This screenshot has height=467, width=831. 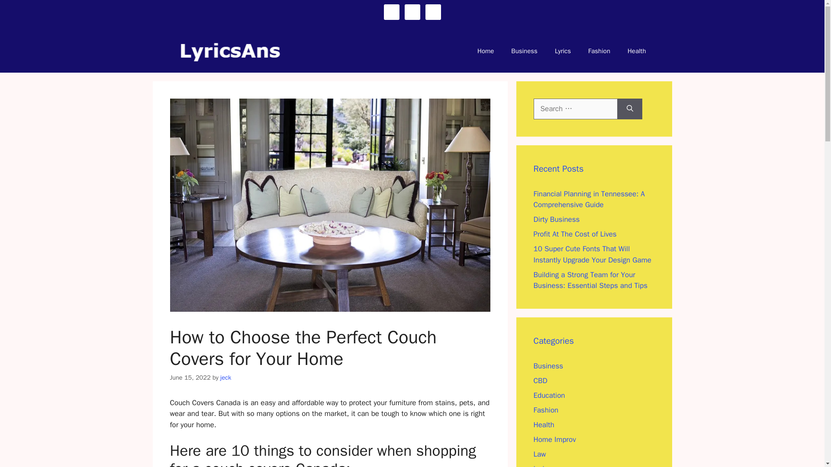 What do you see at coordinates (542, 465) in the screenshot?
I see `Lyrics` at bounding box center [542, 465].